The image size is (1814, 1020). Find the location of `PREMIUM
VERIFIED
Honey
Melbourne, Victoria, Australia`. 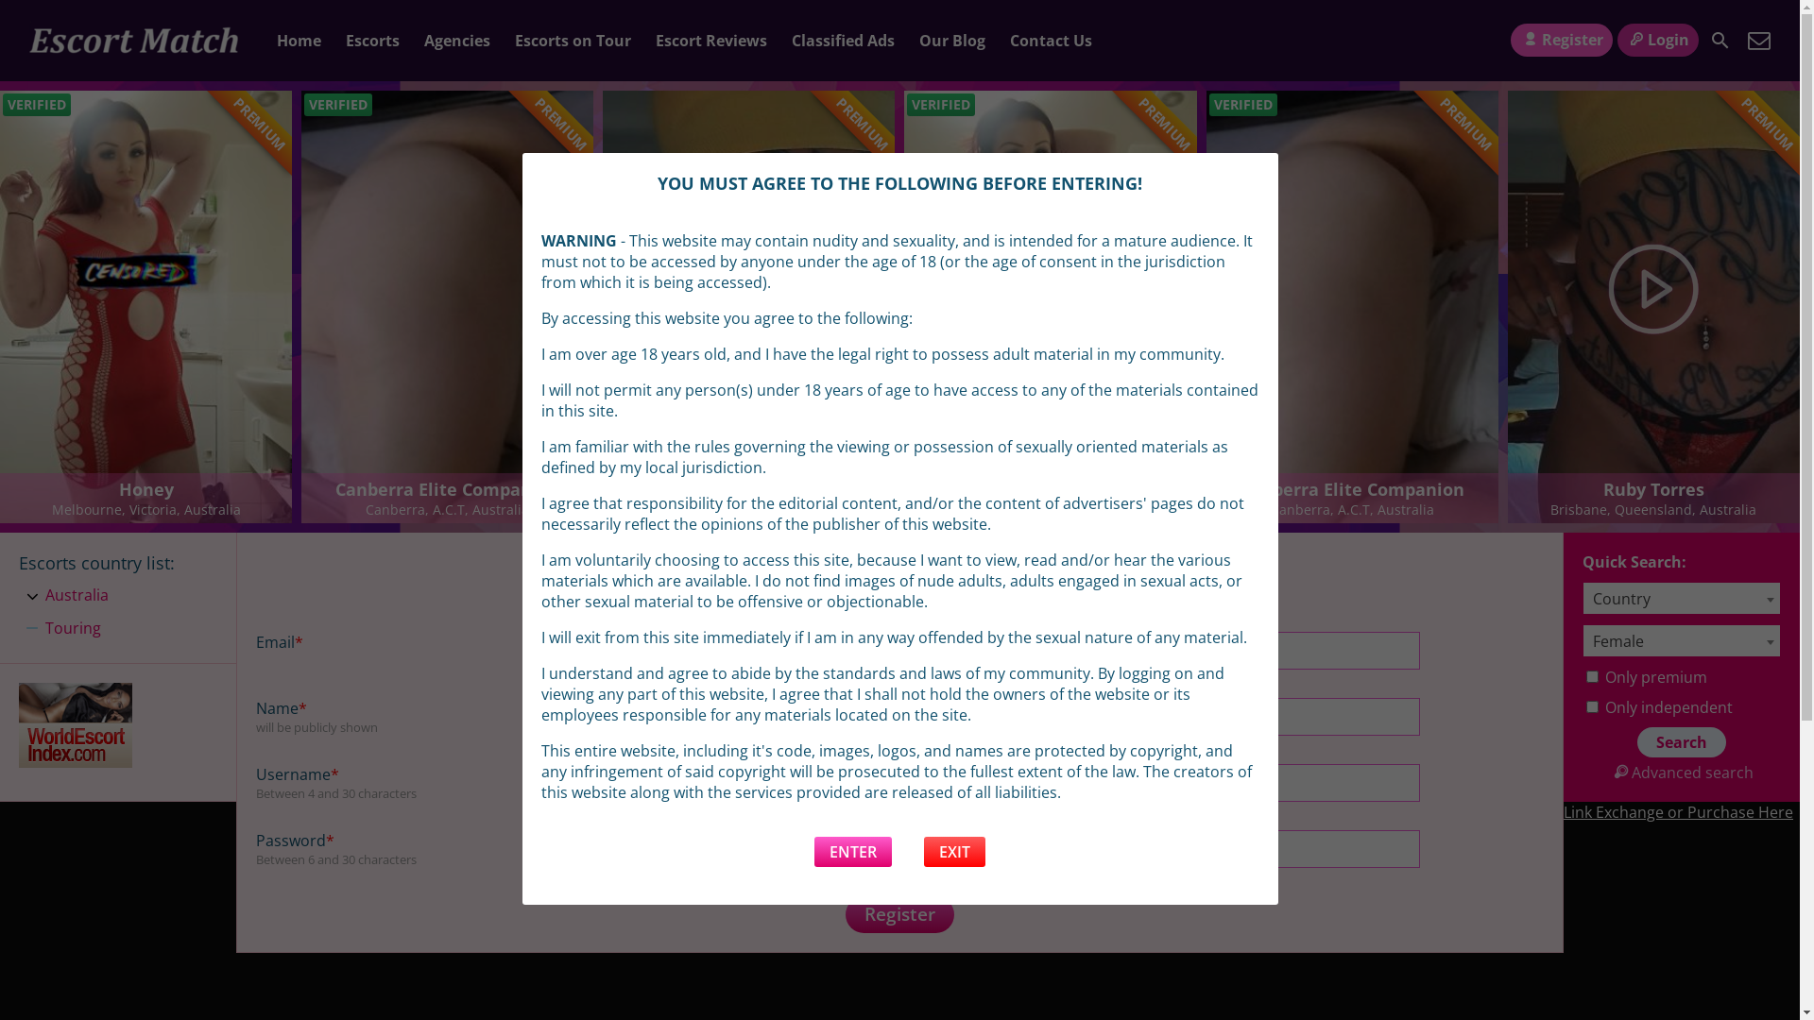

PREMIUM
VERIFIED
Honey
Melbourne, Victoria, Australia is located at coordinates (1051, 307).